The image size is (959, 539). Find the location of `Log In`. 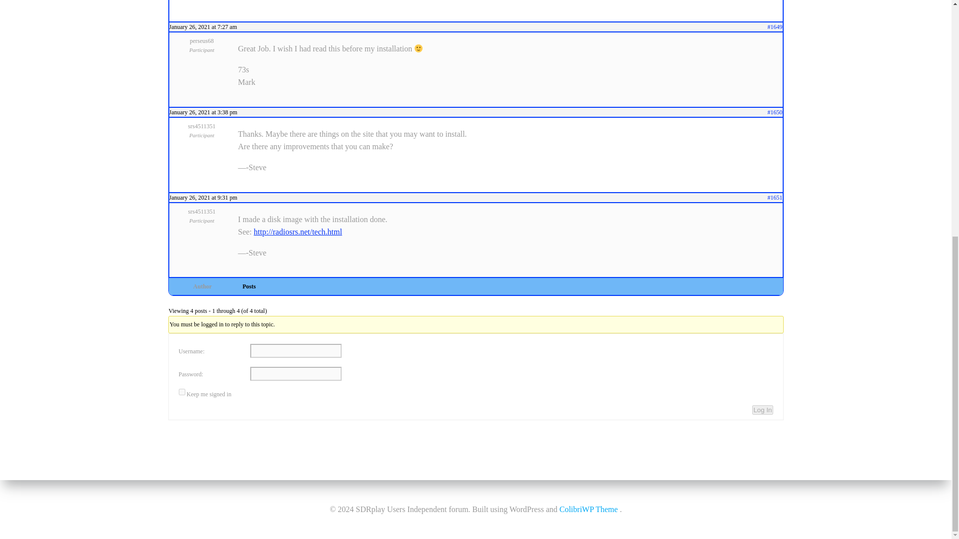

Log In is located at coordinates (762, 410).